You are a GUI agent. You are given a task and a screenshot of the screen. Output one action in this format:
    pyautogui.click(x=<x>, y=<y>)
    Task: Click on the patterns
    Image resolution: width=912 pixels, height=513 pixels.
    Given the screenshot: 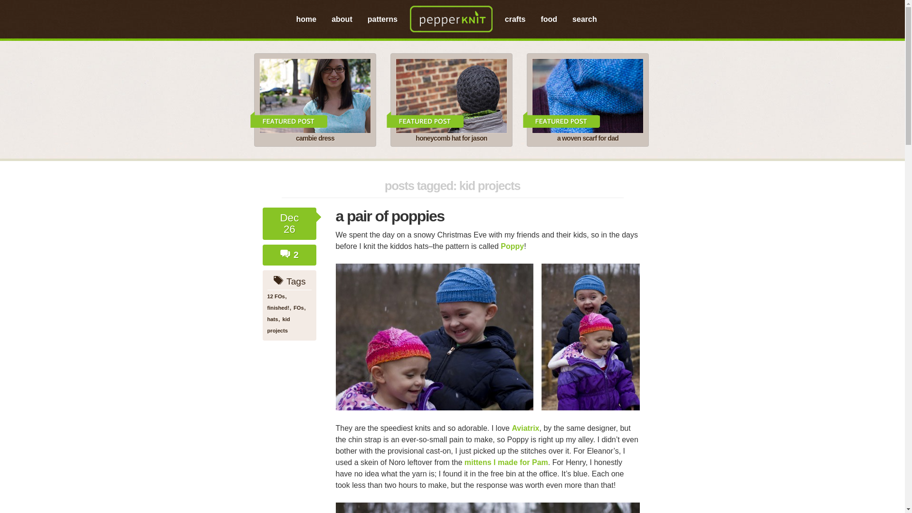 What is the action you would take?
    pyautogui.click(x=382, y=19)
    